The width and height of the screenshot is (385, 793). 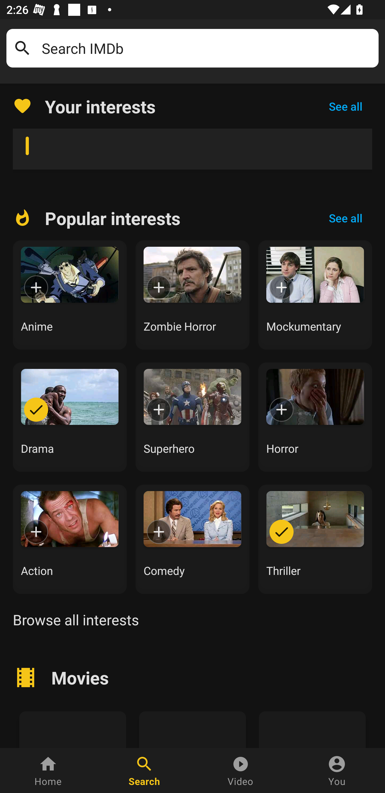 I want to click on Comedy, so click(x=192, y=539).